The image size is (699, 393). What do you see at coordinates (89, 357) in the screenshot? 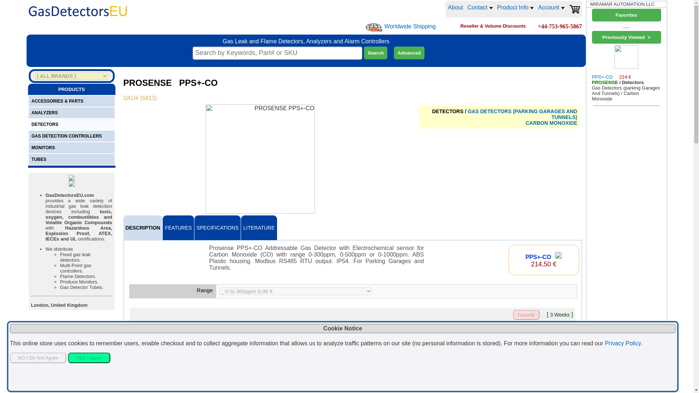
I see `YES I Agree` at bounding box center [89, 357].